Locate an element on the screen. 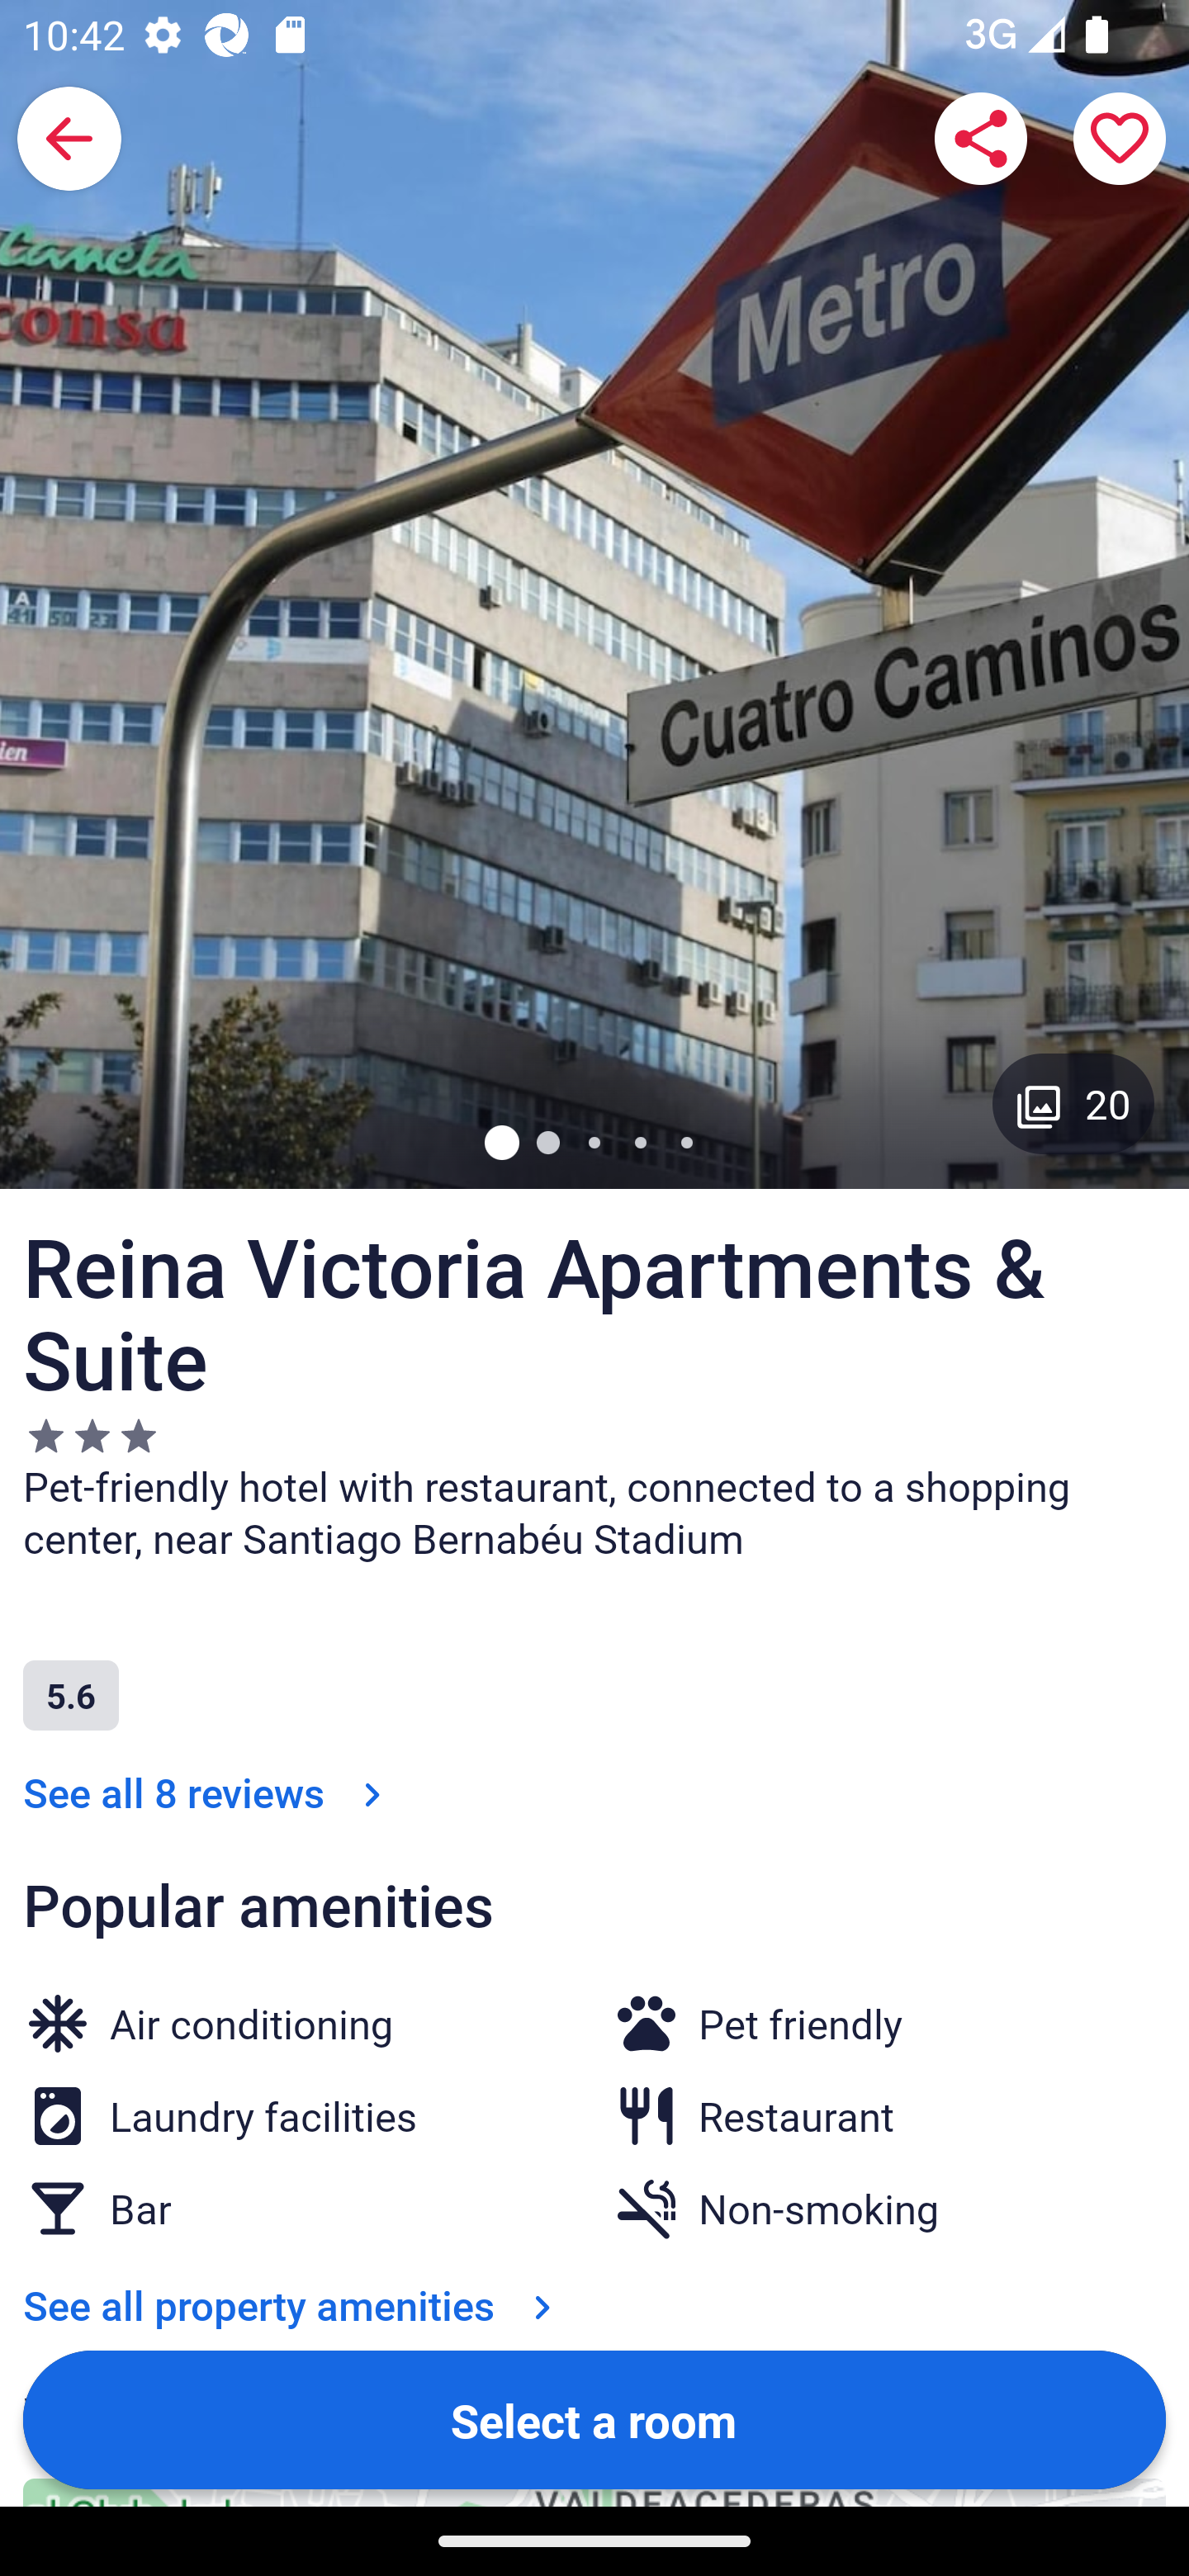  Back is located at coordinates (69, 139).